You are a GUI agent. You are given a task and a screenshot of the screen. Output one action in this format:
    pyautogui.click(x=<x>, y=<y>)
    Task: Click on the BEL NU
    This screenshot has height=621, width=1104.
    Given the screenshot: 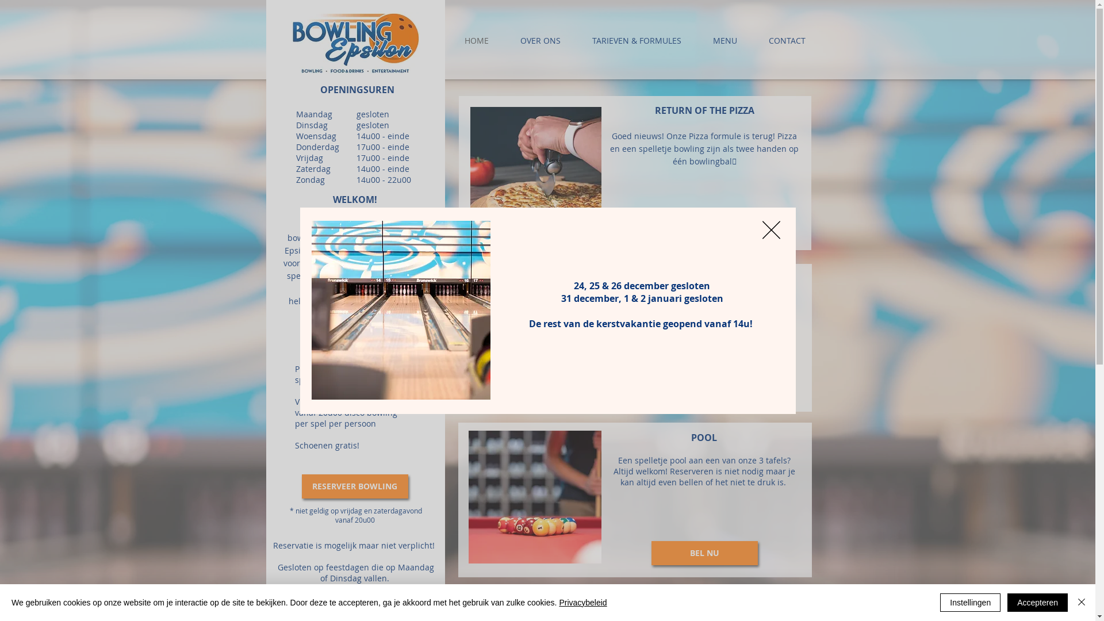 What is the action you would take?
    pyautogui.click(x=704, y=553)
    